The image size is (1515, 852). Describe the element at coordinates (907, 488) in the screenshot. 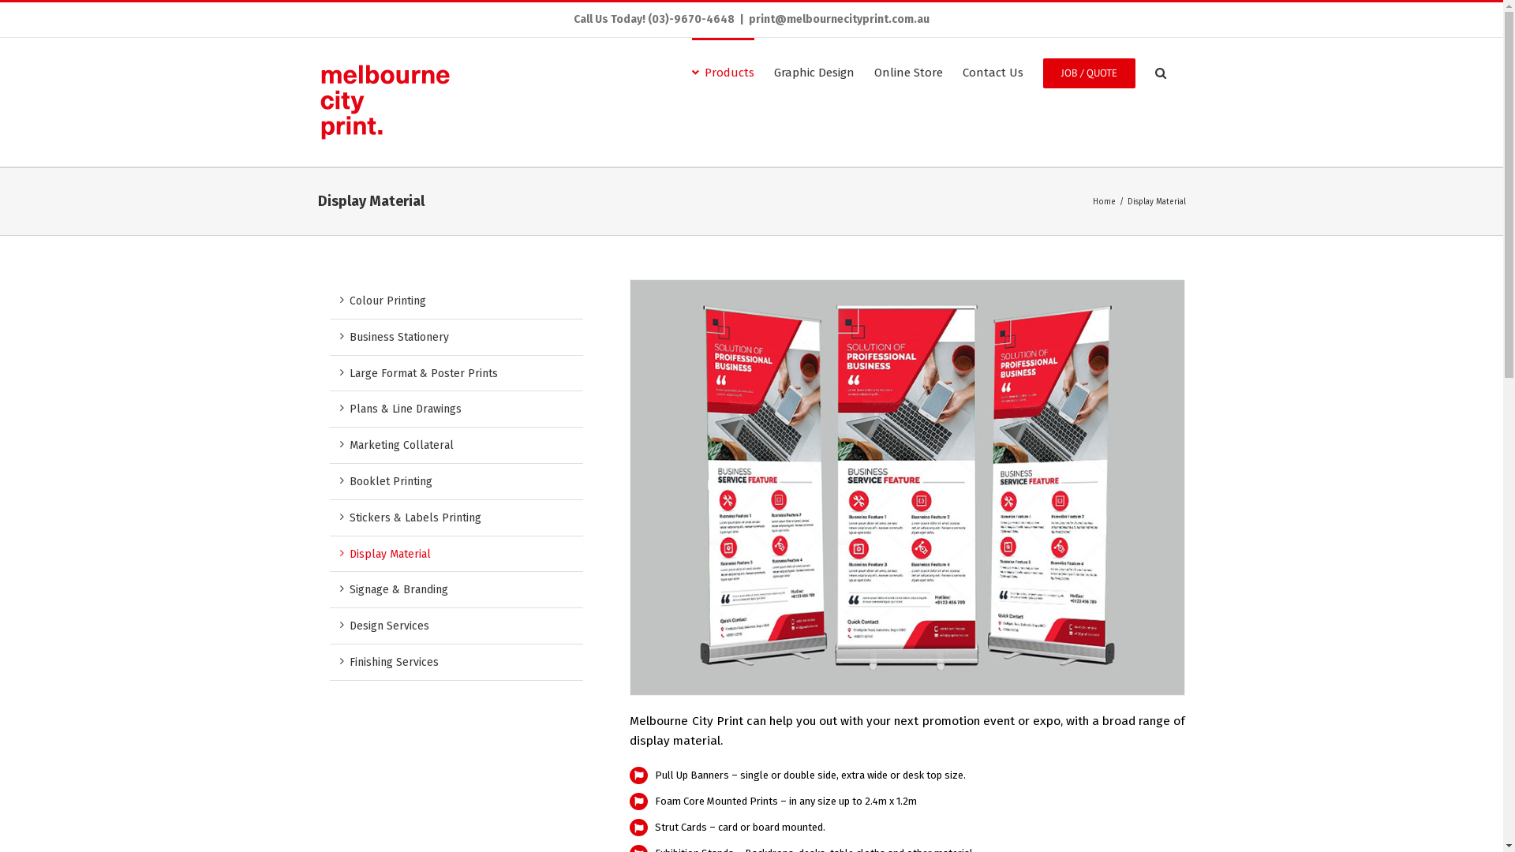

I see `MCP_banners` at that location.